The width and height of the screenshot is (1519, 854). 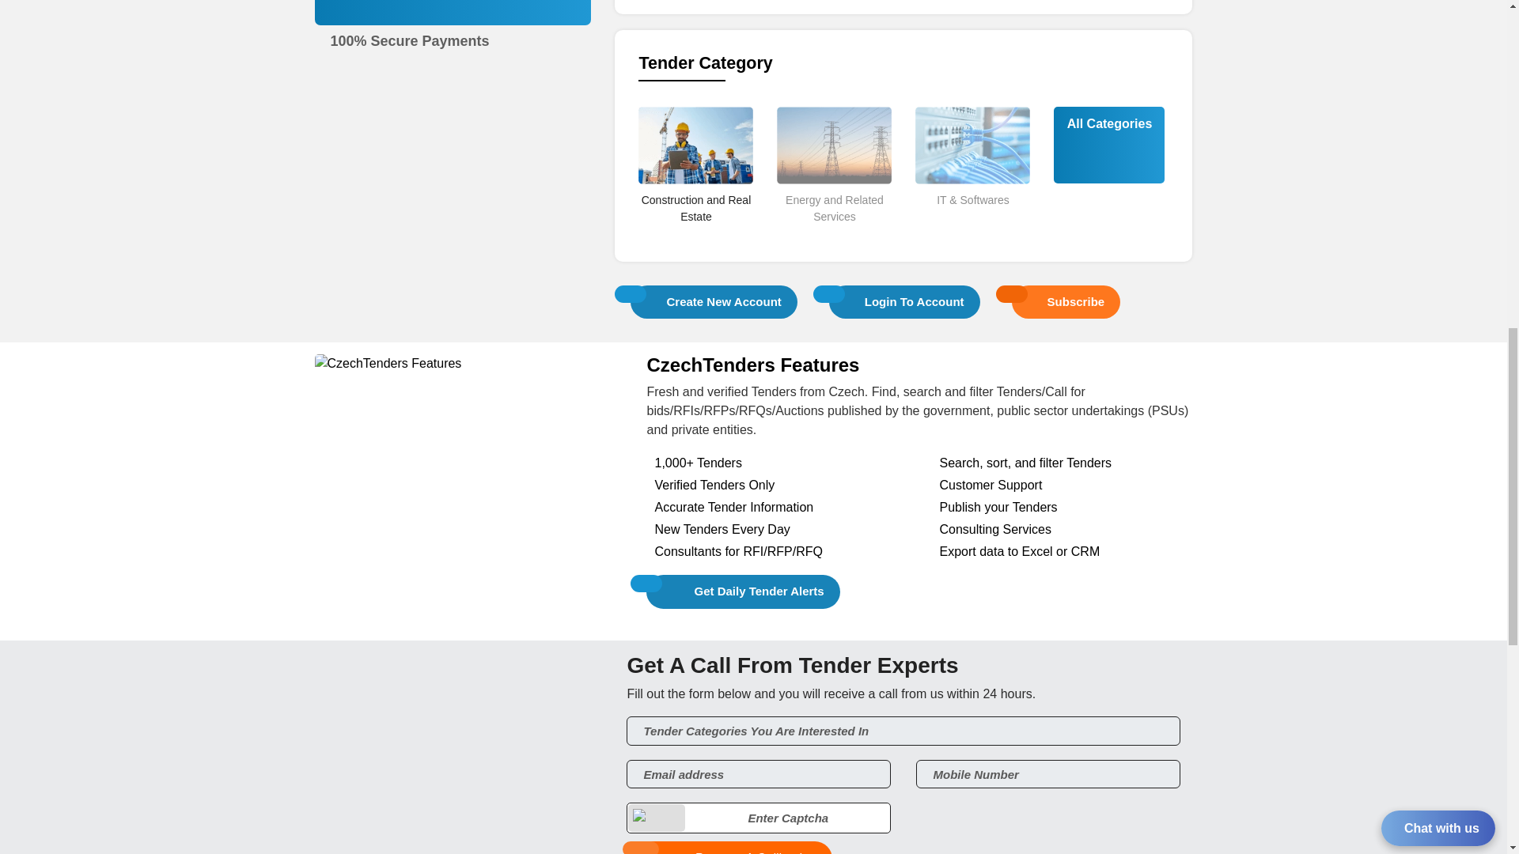 I want to click on Construction and Real Estate, so click(x=695, y=236).